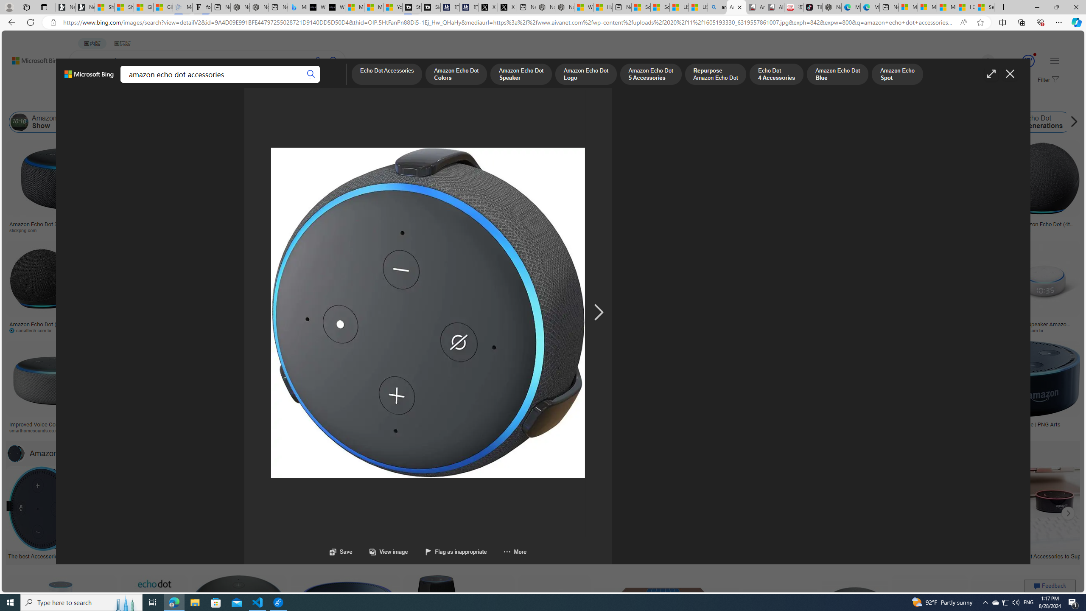 This screenshot has height=611, width=1086. Describe the element at coordinates (950, 330) in the screenshot. I see `avenidatecnologica.com` at that location.